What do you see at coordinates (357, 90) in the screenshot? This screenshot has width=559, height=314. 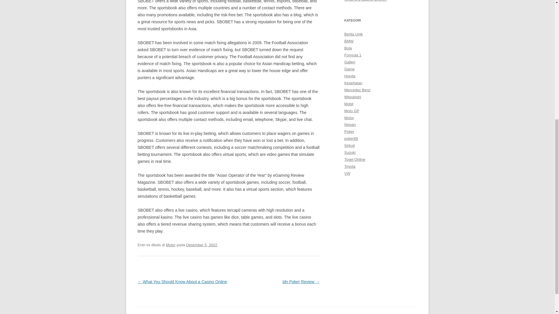 I see `mobil mewah mercedes benz` at bounding box center [357, 90].